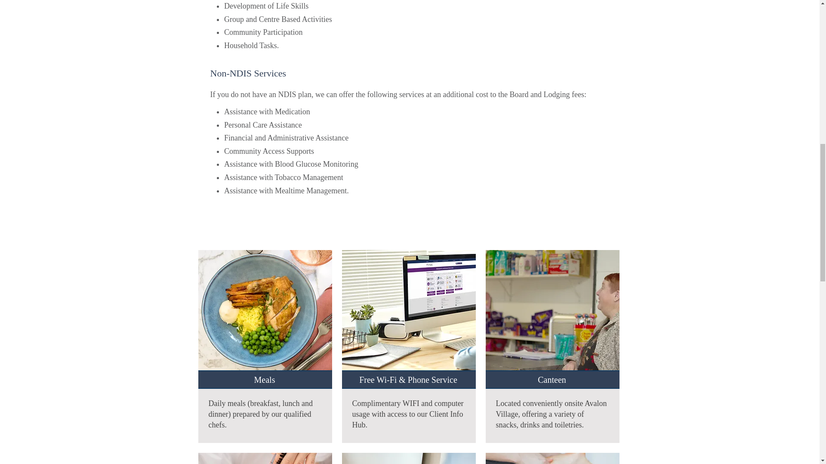 The width and height of the screenshot is (826, 464). I want to click on Resident at in-house canteen, so click(552, 315).